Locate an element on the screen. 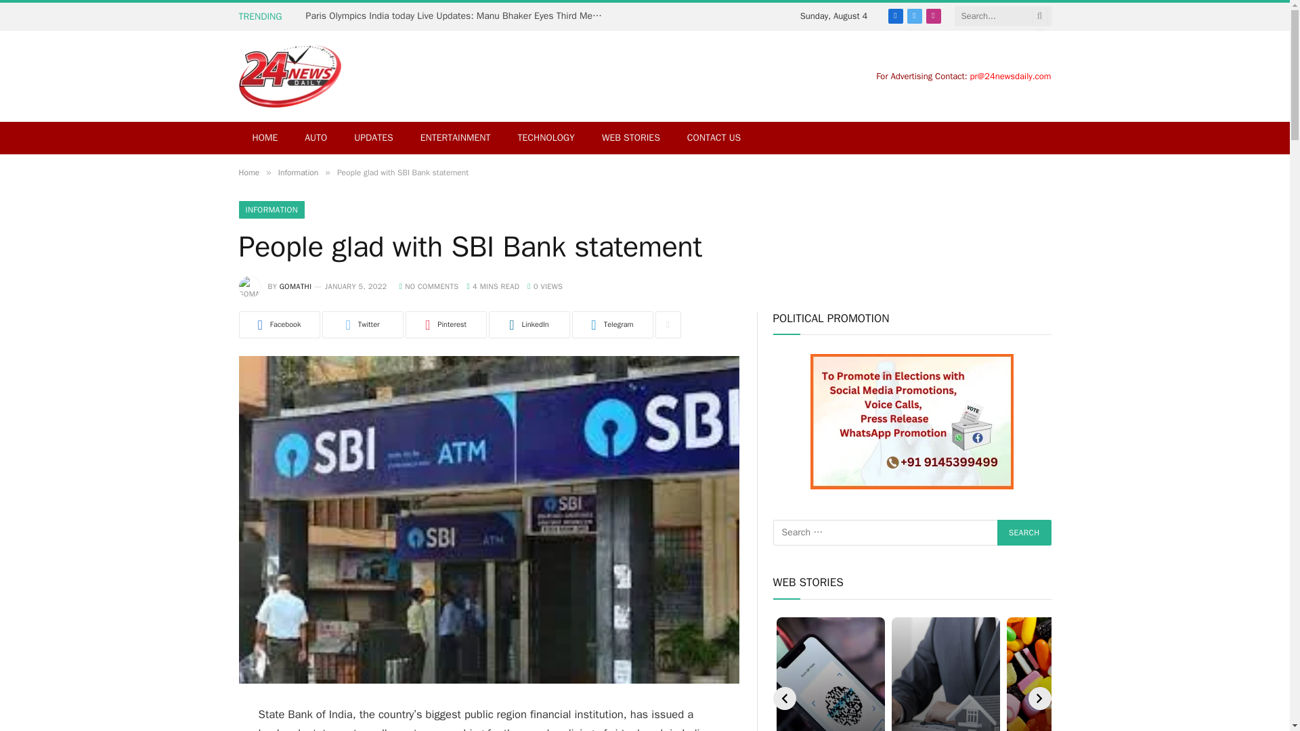 This screenshot has width=1300, height=731. CONTACT US is located at coordinates (714, 138).